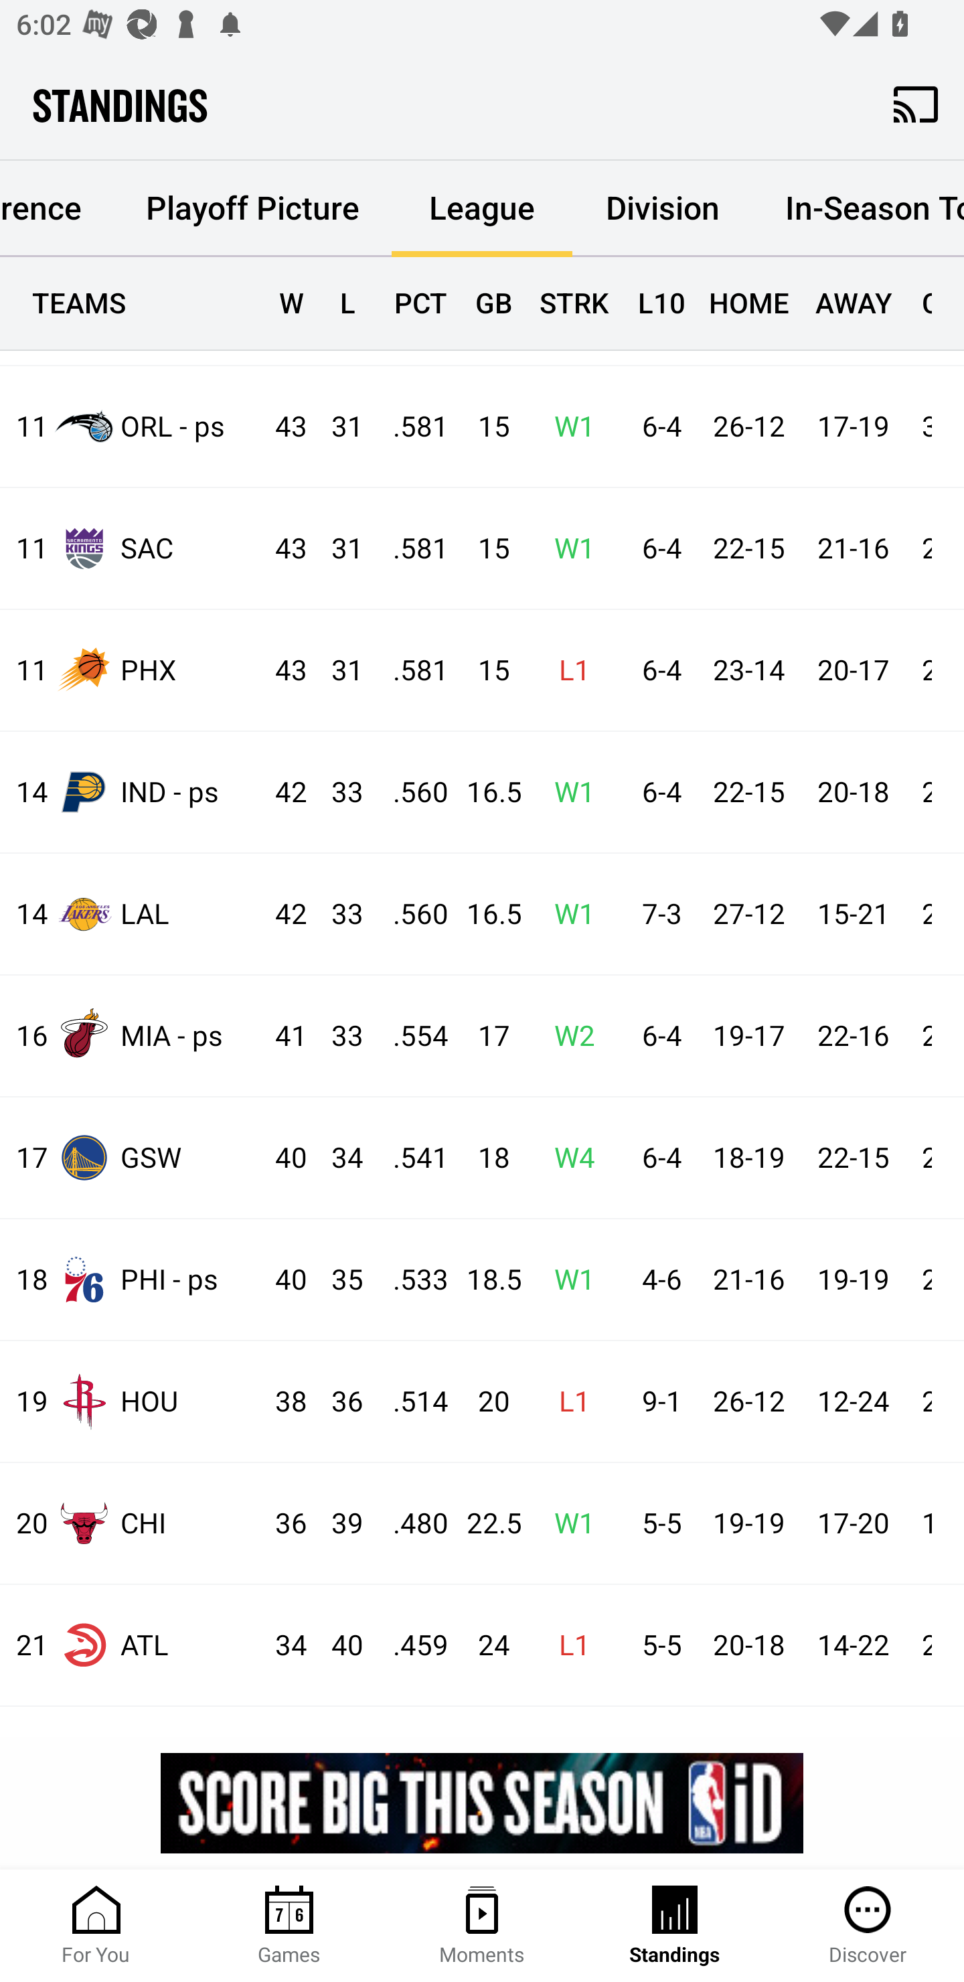 Image resolution: width=964 pixels, height=1982 pixels. Describe the element at coordinates (868, 1926) in the screenshot. I see `Discover` at that location.